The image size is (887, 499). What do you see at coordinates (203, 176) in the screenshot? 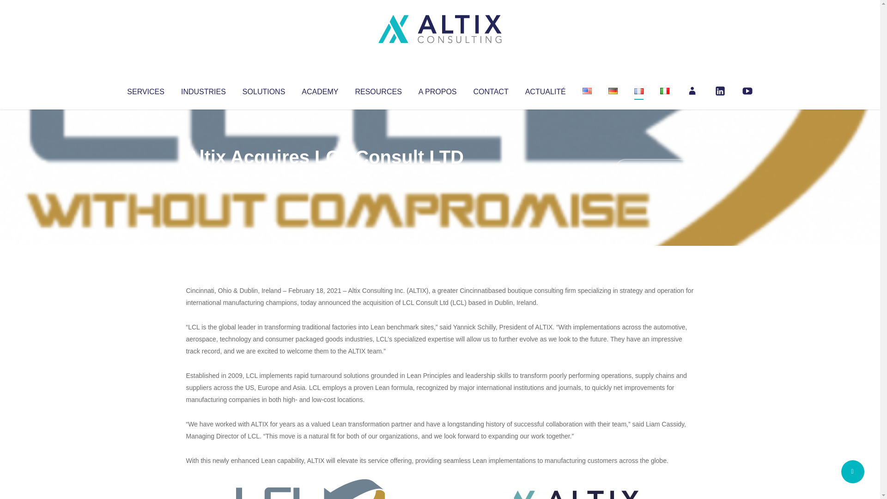
I see `Altix` at bounding box center [203, 176].